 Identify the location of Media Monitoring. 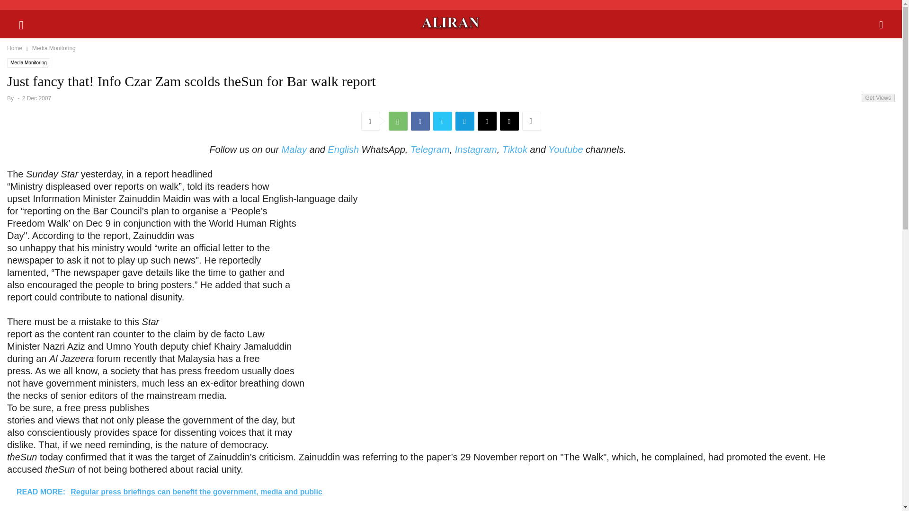
(53, 48).